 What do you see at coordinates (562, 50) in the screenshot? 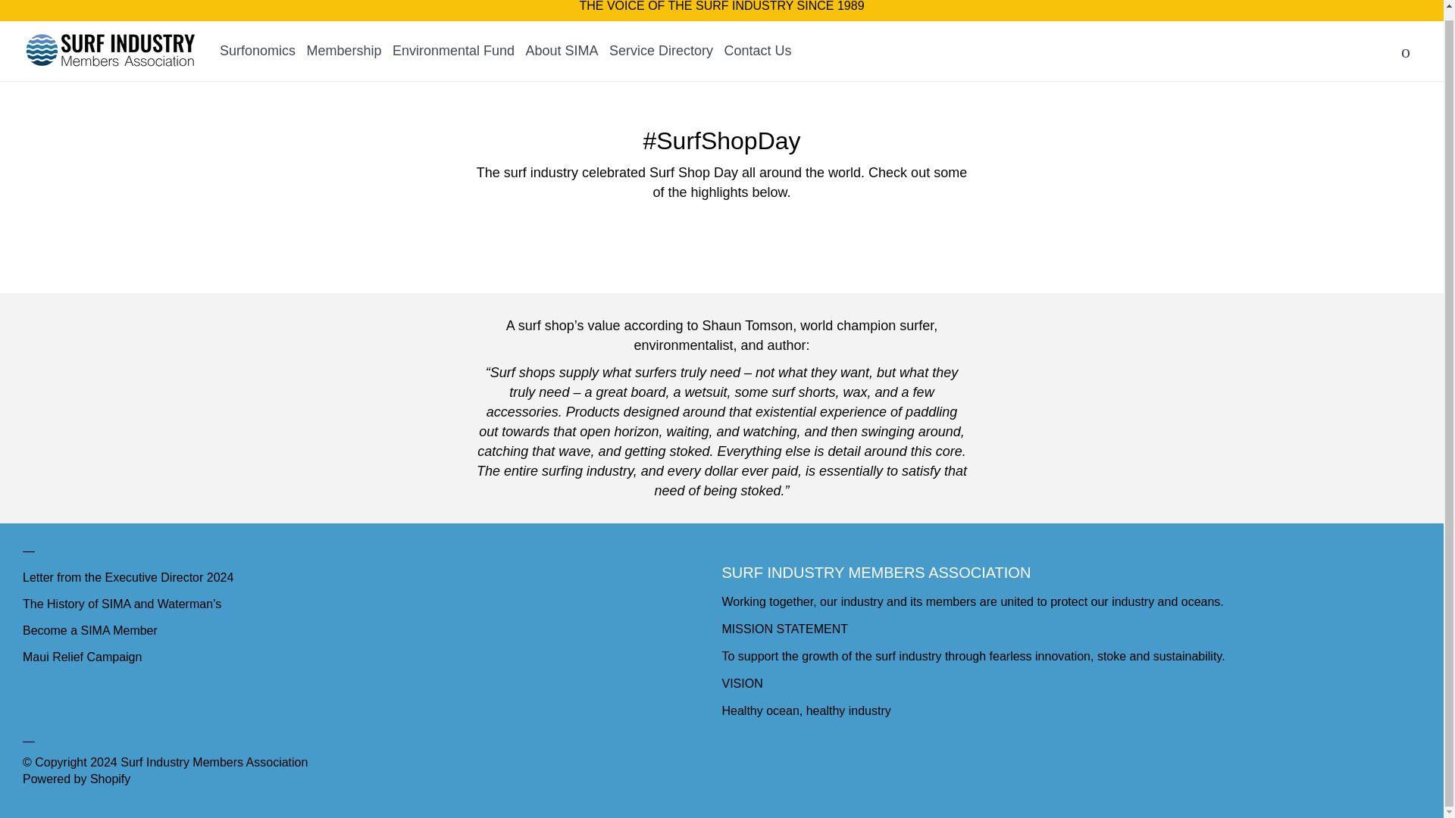
I see `About SIMA` at bounding box center [562, 50].